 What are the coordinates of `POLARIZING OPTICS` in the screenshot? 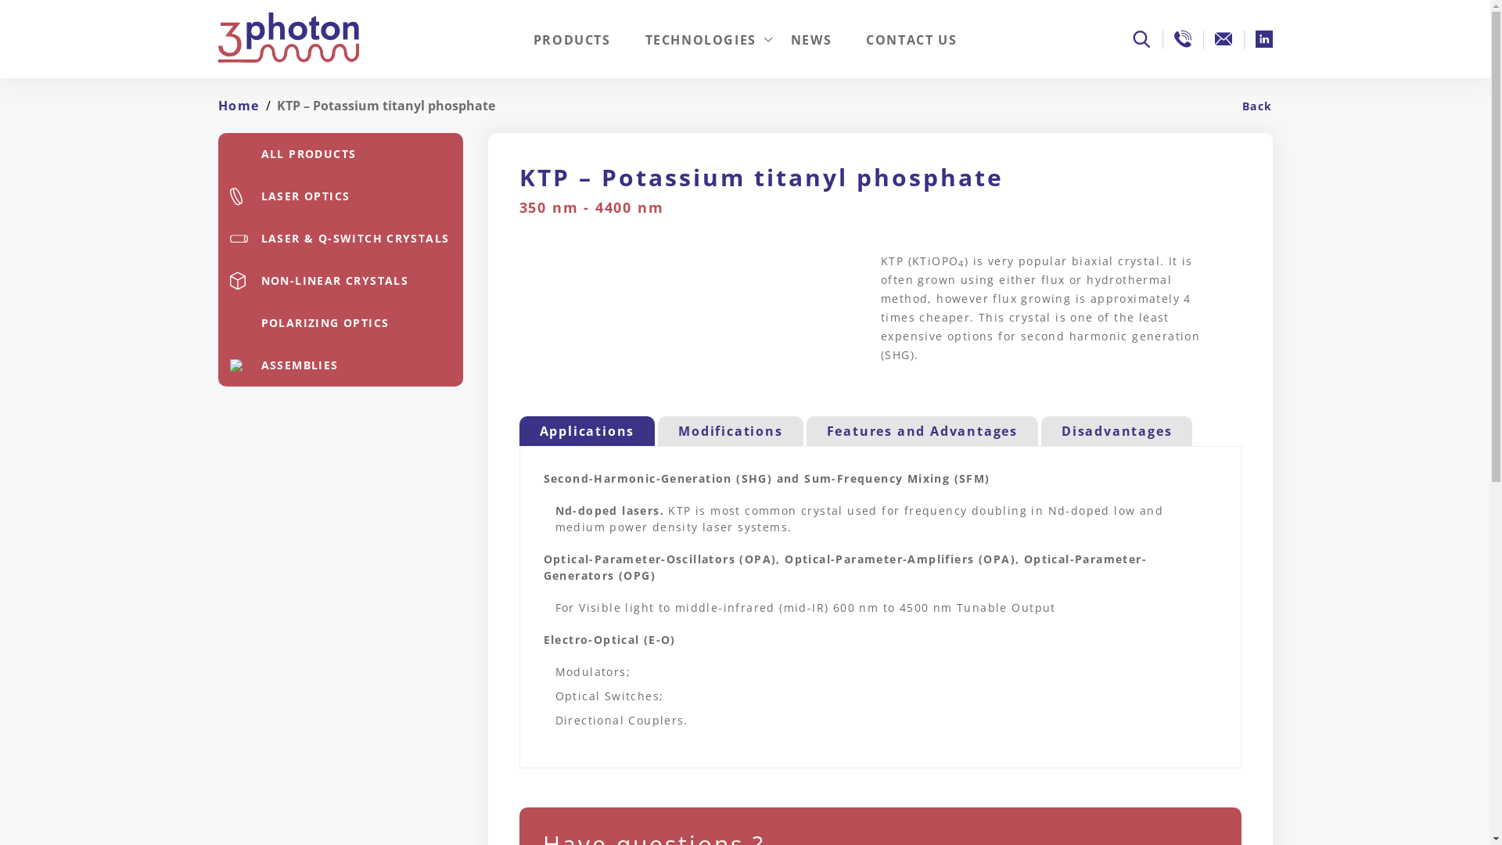 It's located at (340, 323).